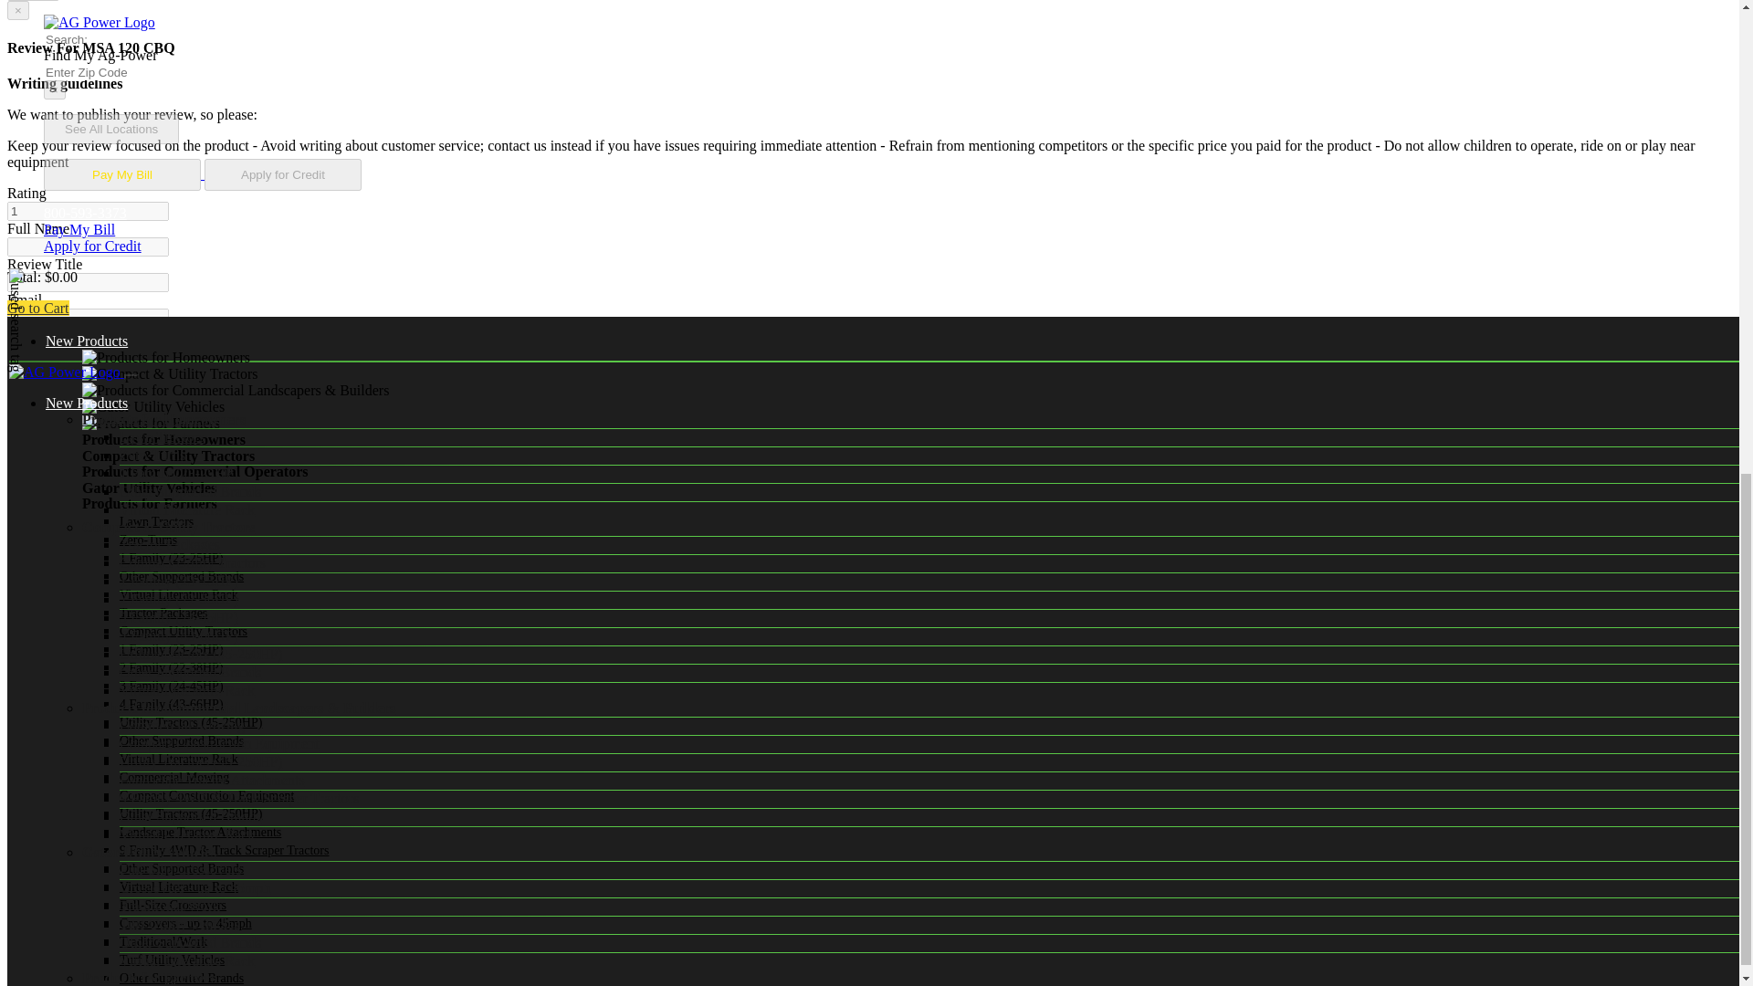 The height and width of the screenshot is (986, 1753). Describe the element at coordinates (185, 4) in the screenshot. I see `Crossovers - up to 45mph` at that location.